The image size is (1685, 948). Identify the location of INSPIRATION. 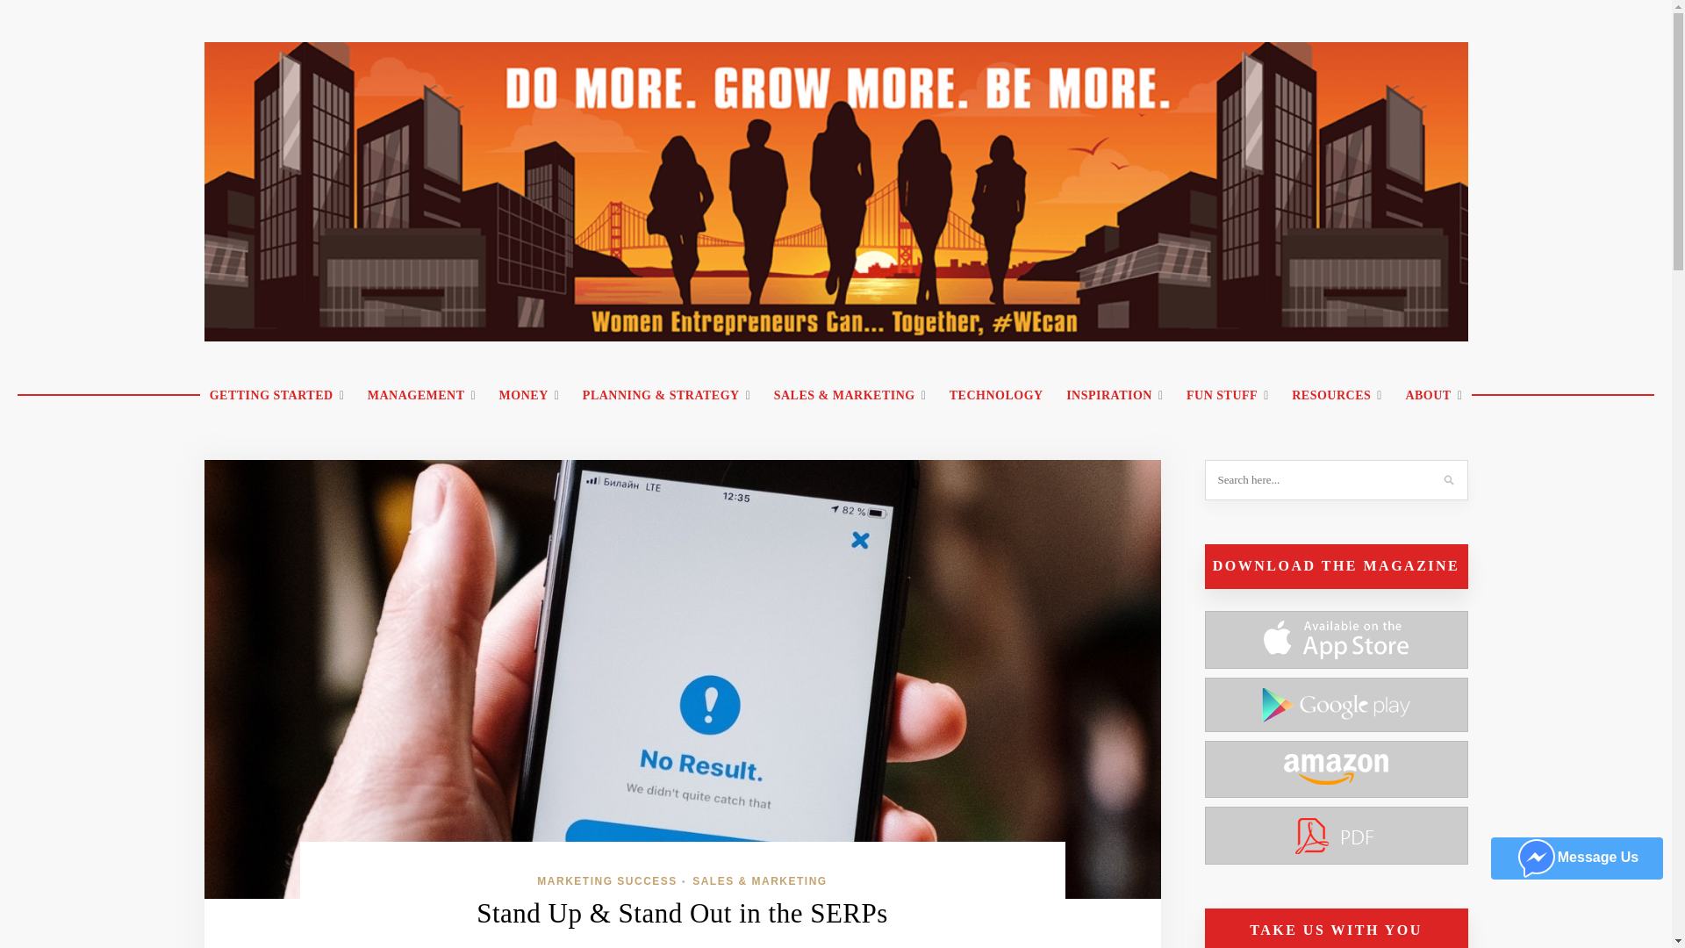
(1115, 396).